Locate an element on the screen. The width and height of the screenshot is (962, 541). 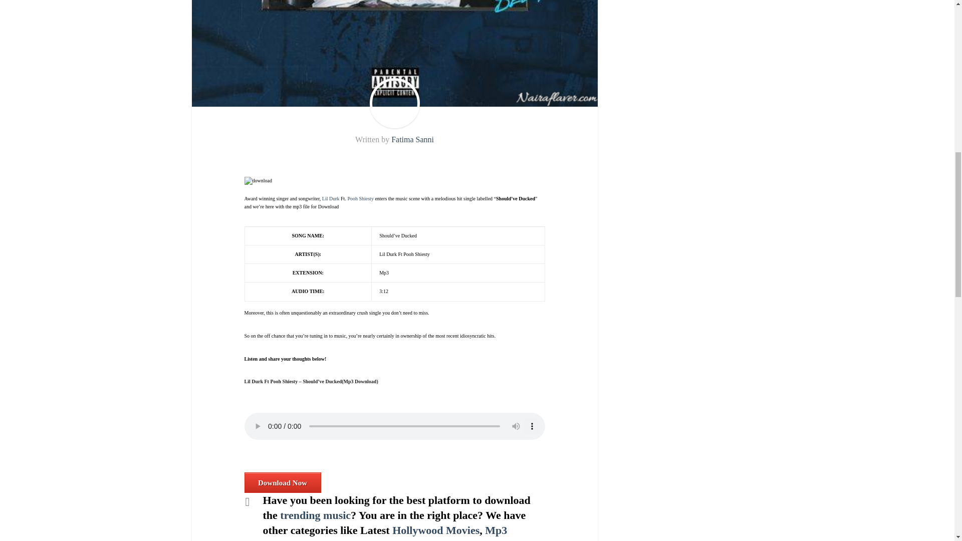
Mp3 Instrumentals is located at coordinates (385, 532).